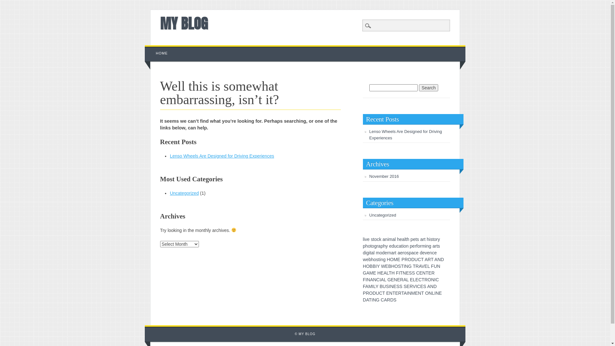  I want to click on U, so click(377, 293).